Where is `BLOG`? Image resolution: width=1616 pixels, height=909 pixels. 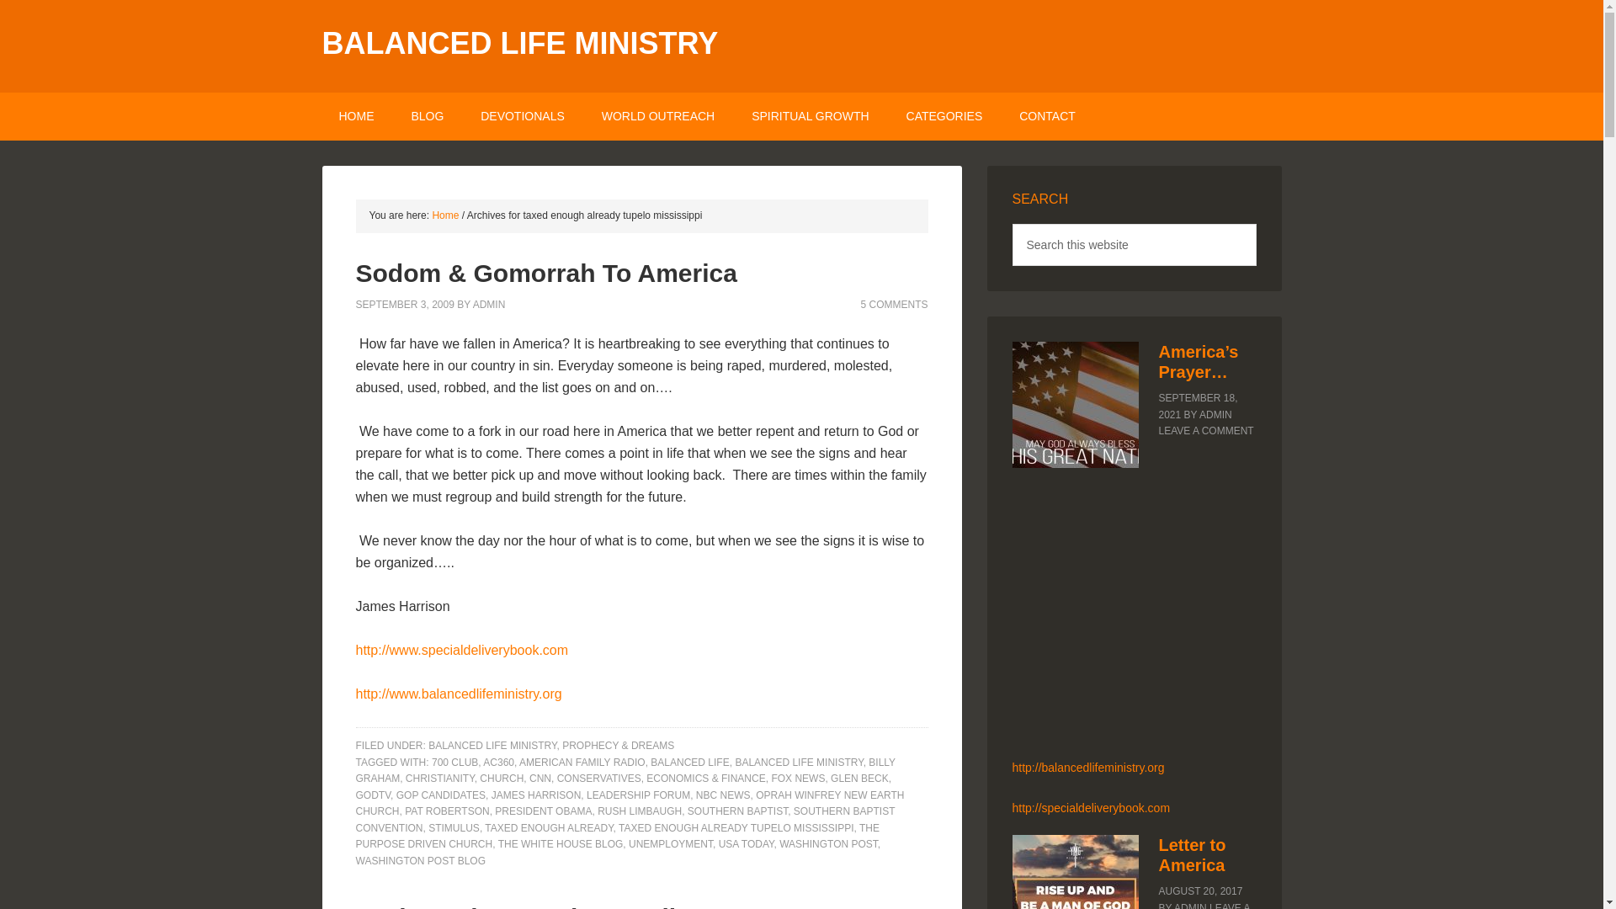 BLOG is located at coordinates (428, 116).